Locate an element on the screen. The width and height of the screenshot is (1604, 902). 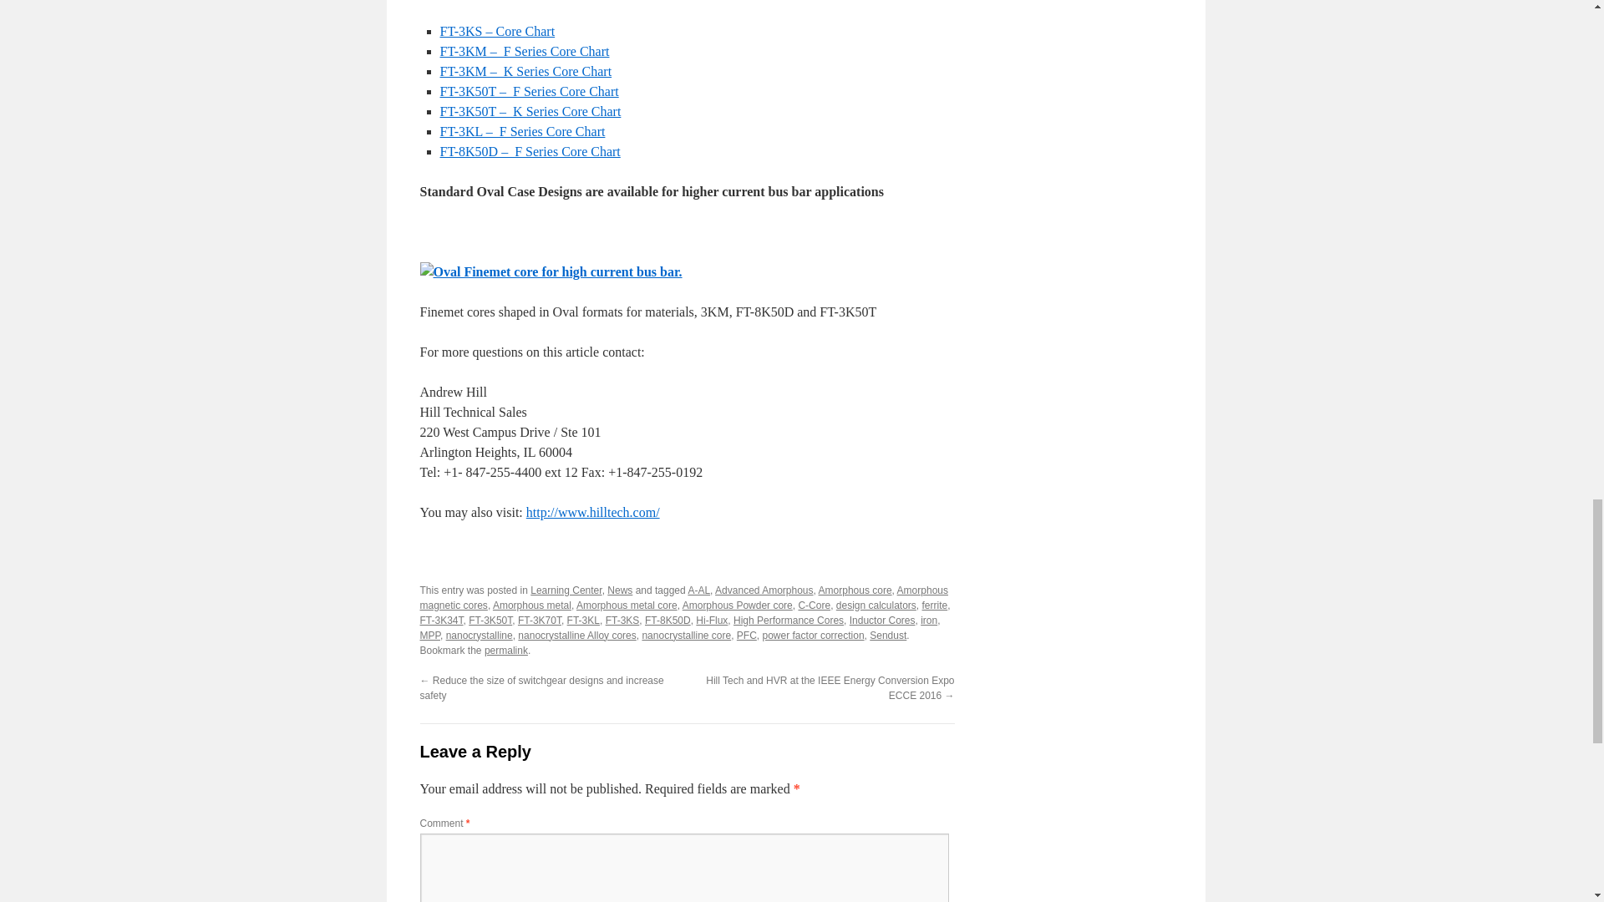
Learning Center is located at coordinates (566, 590).